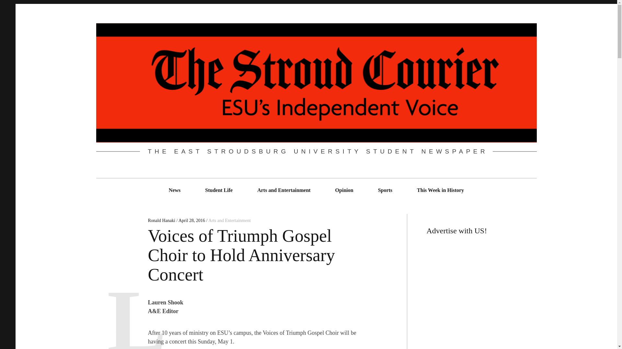 The height and width of the screenshot is (349, 622). What do you see at coordinates (229, 220) in the screenshot?
I see `Arts and Entertainment` at bounding box center [229, 220].